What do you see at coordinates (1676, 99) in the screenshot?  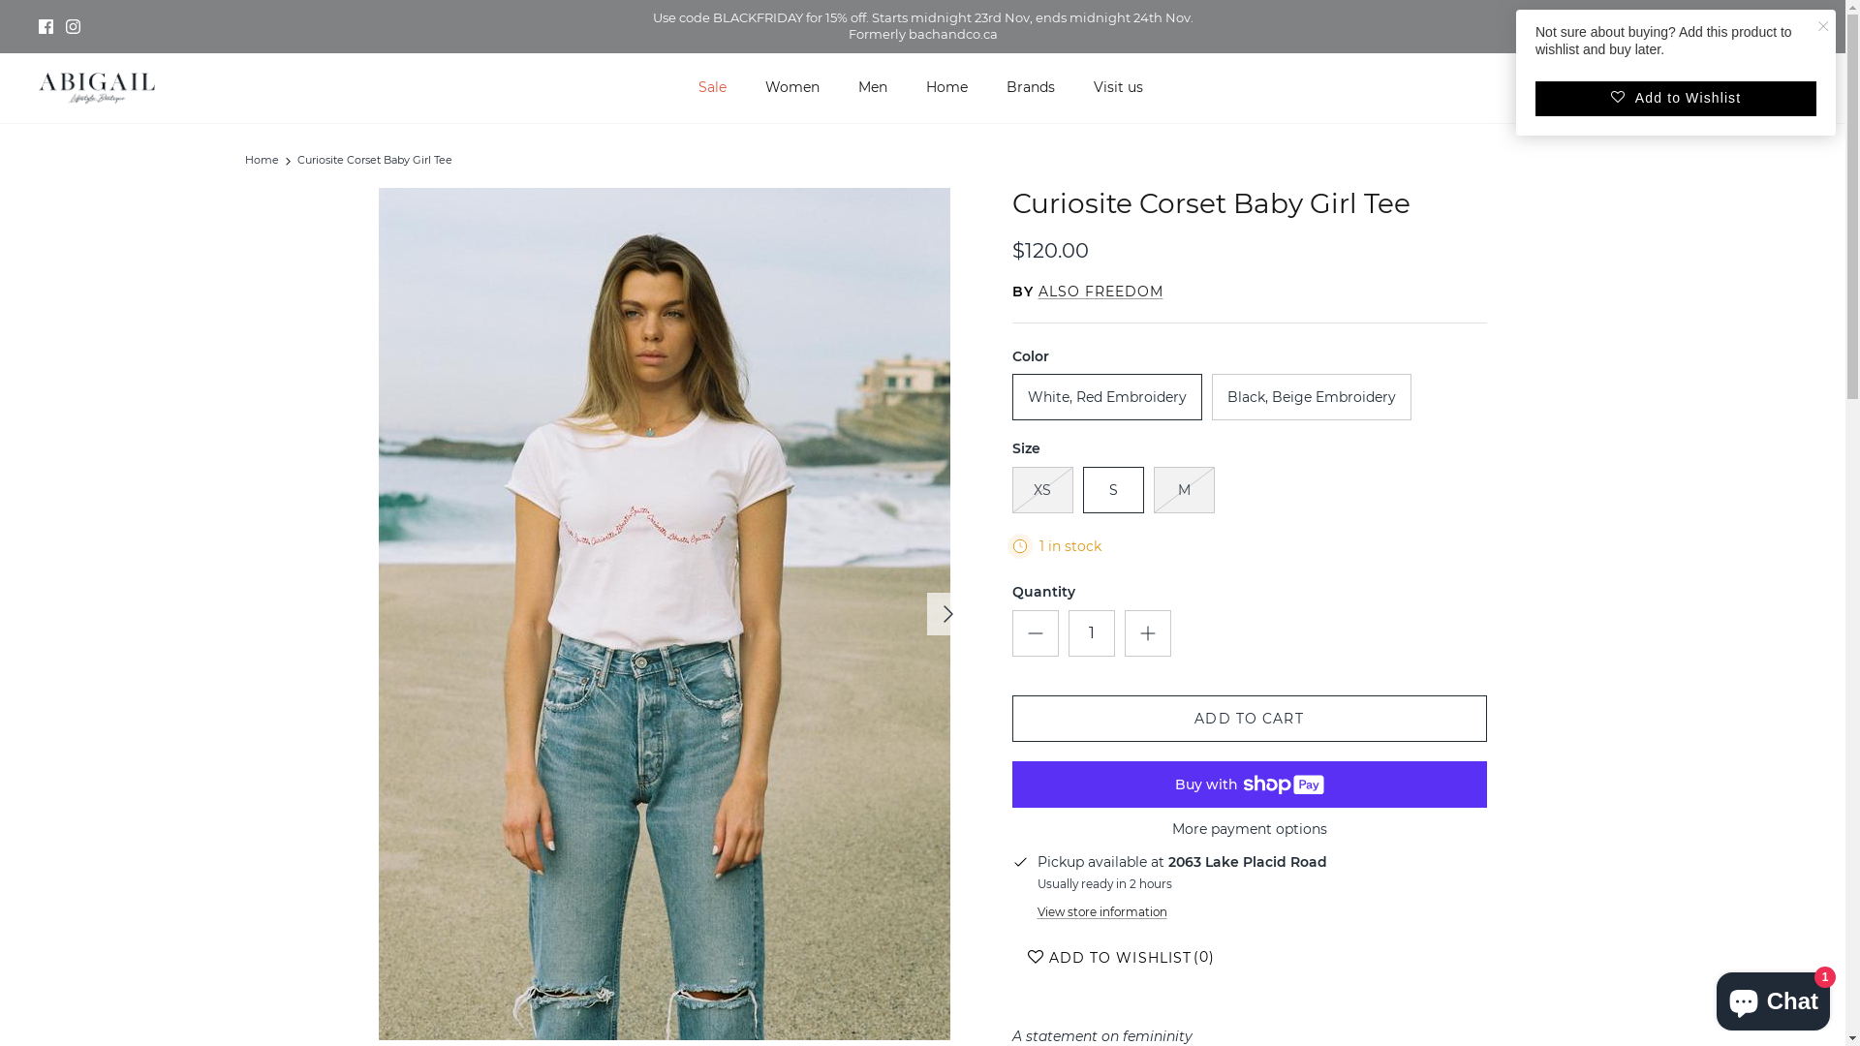 I see `Add to Wishlist` at bounding box center [1676, 99].